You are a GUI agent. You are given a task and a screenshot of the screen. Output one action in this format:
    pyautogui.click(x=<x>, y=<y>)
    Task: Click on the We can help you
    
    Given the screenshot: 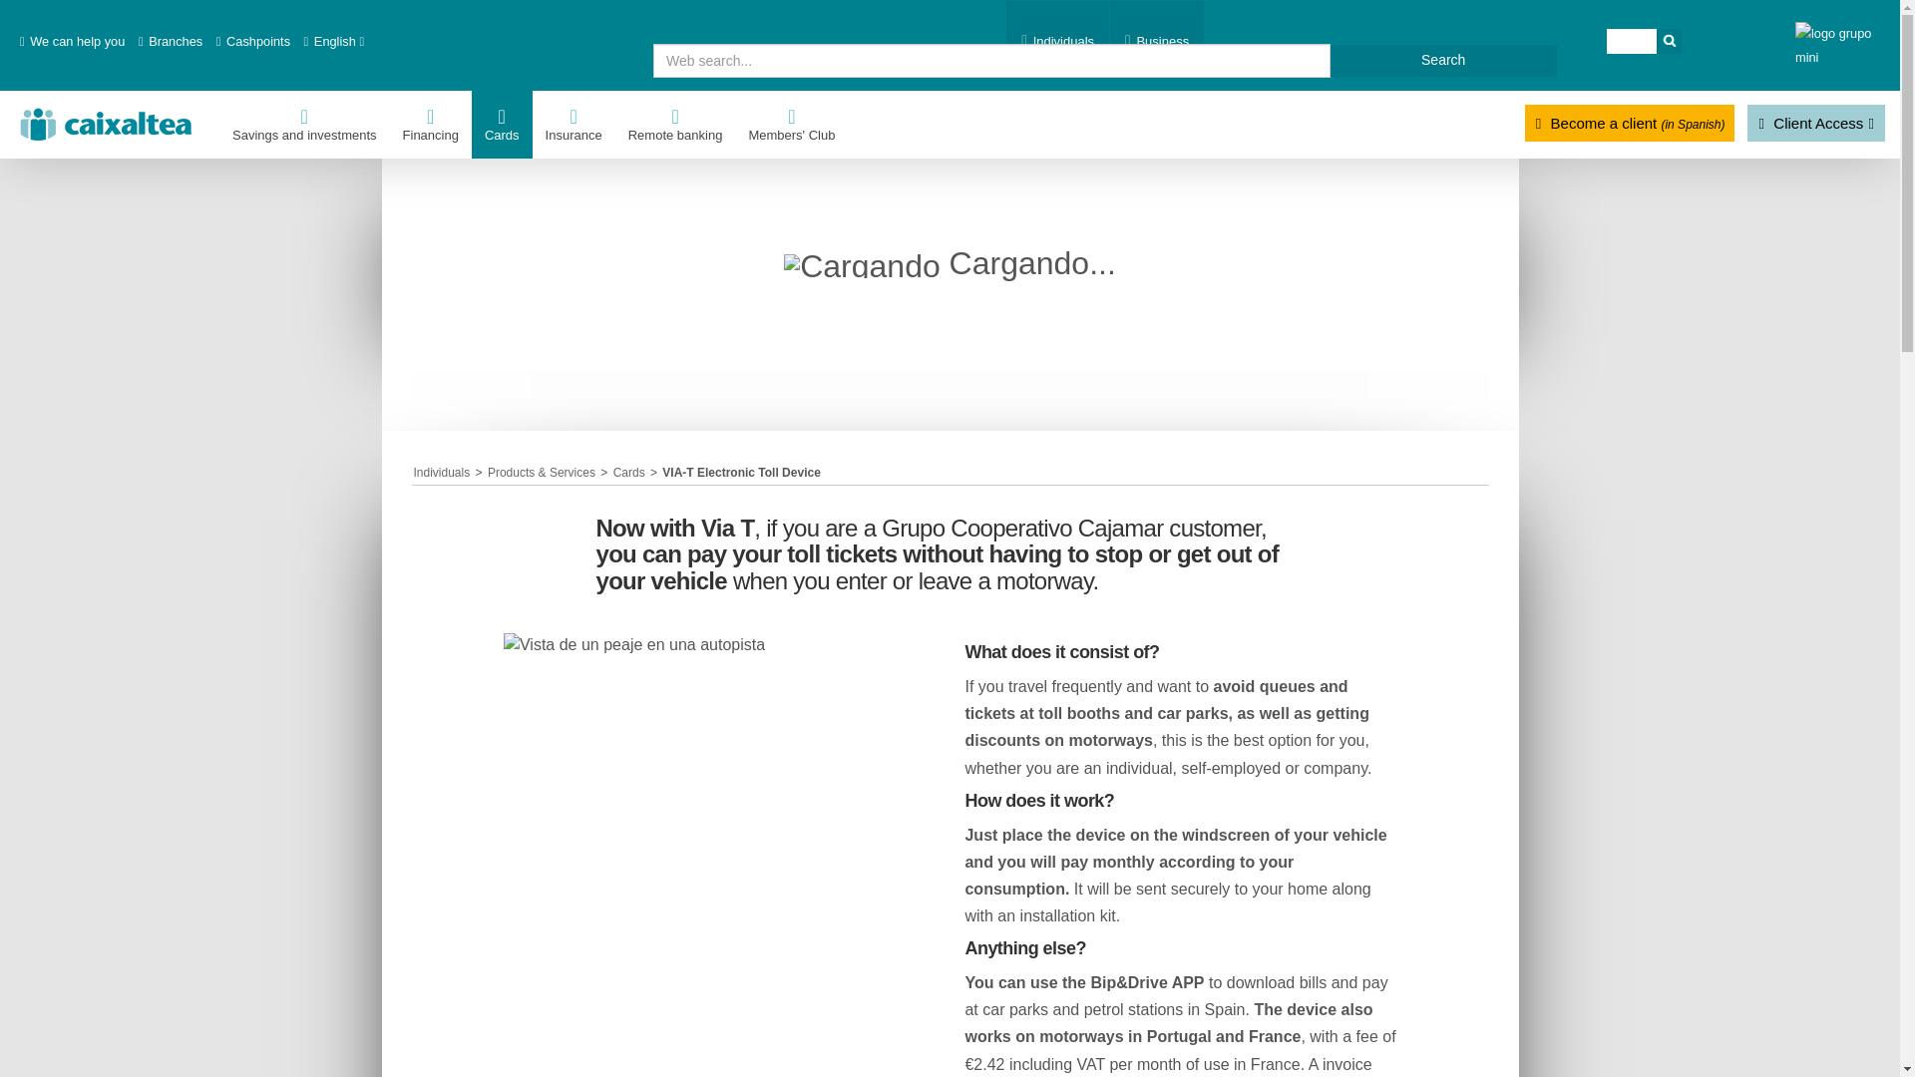 What is the action you would take?
    pyautogui.click(x=72, y=32)
    